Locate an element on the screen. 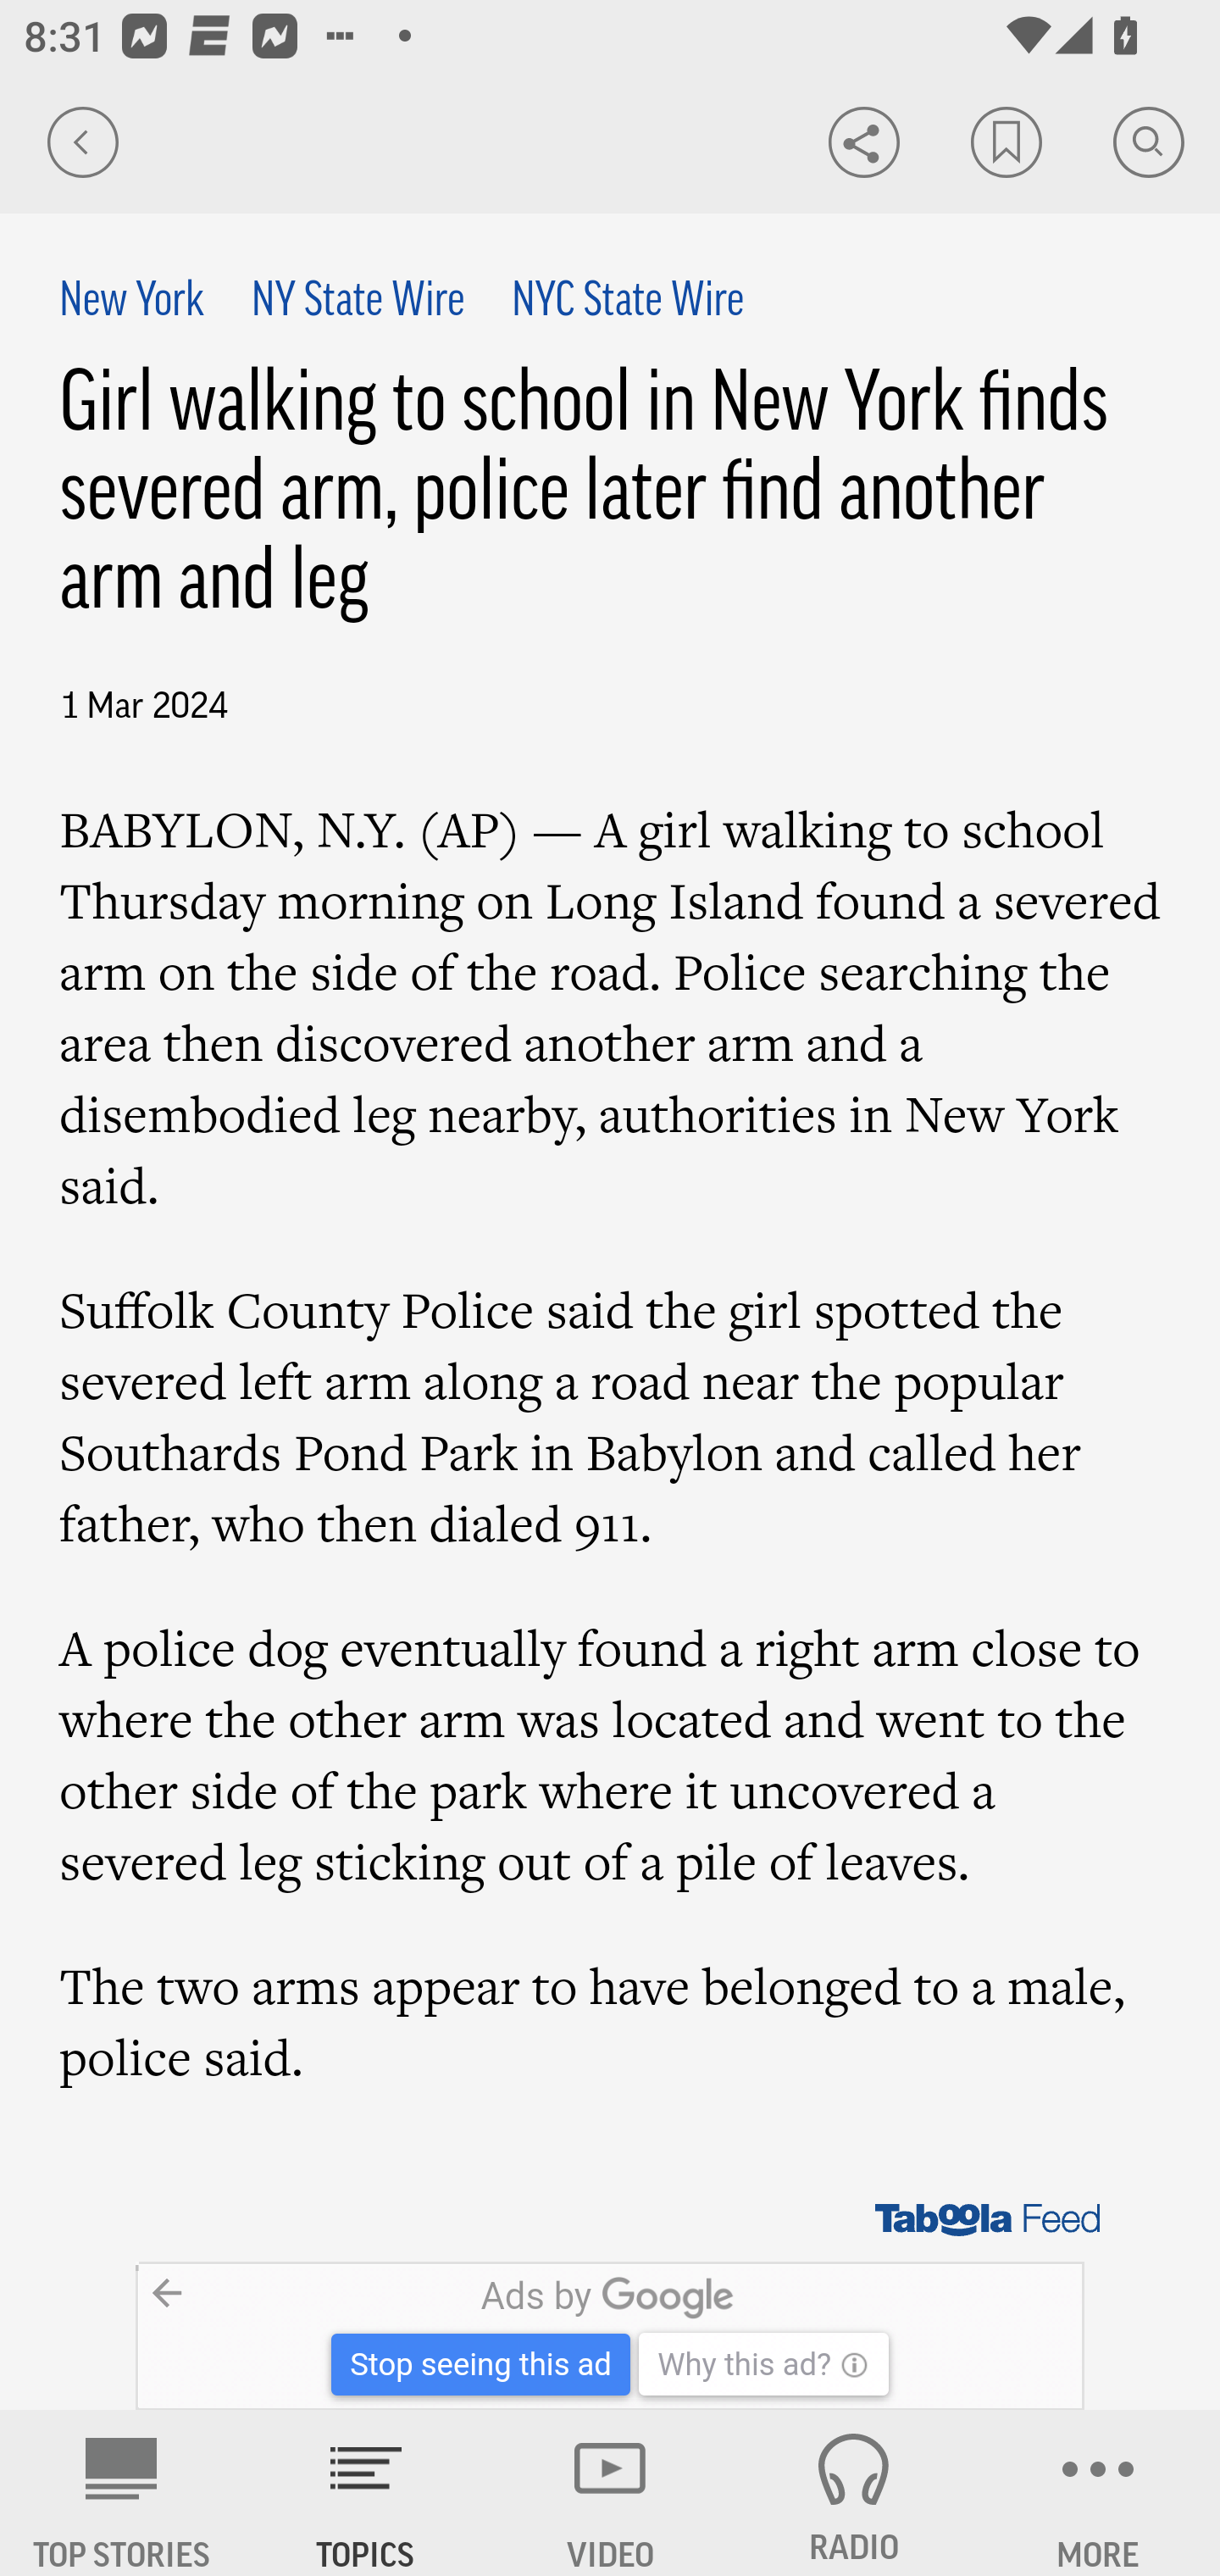  AP News TOP STORIES is located at coordinates (122, 2493).